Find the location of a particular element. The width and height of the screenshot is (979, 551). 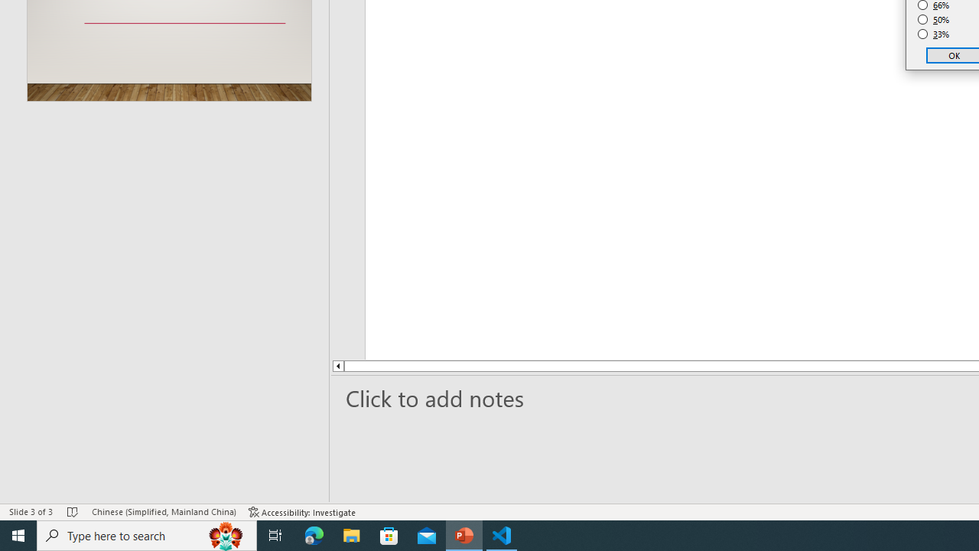

Type here to search is located at coordinates (147, 536).